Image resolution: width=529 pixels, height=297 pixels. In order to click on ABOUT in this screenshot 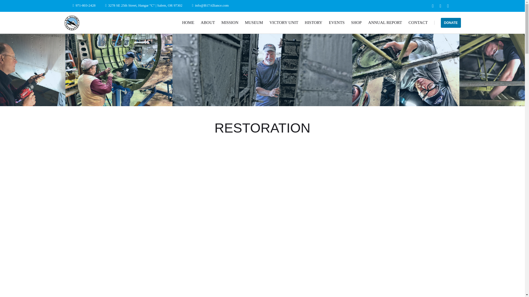, I will do `click(207, 23)`.